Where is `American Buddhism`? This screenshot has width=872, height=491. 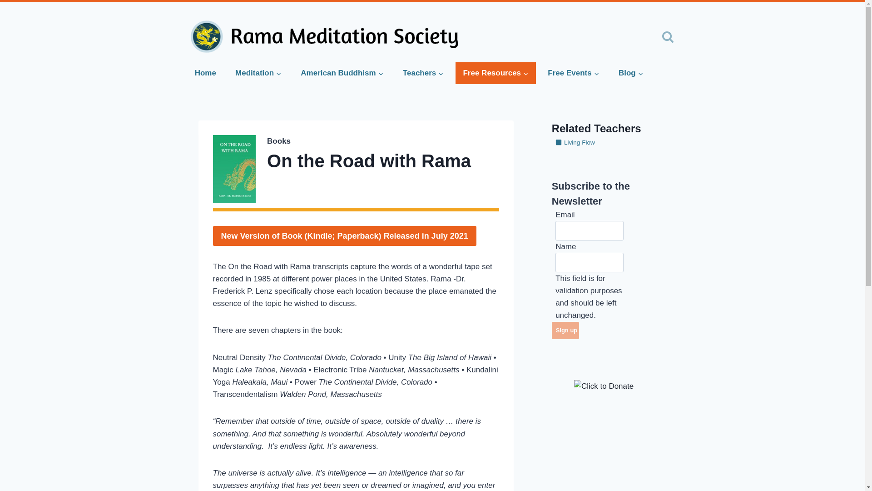 American Buddhism is located at coordinates (342, 73).